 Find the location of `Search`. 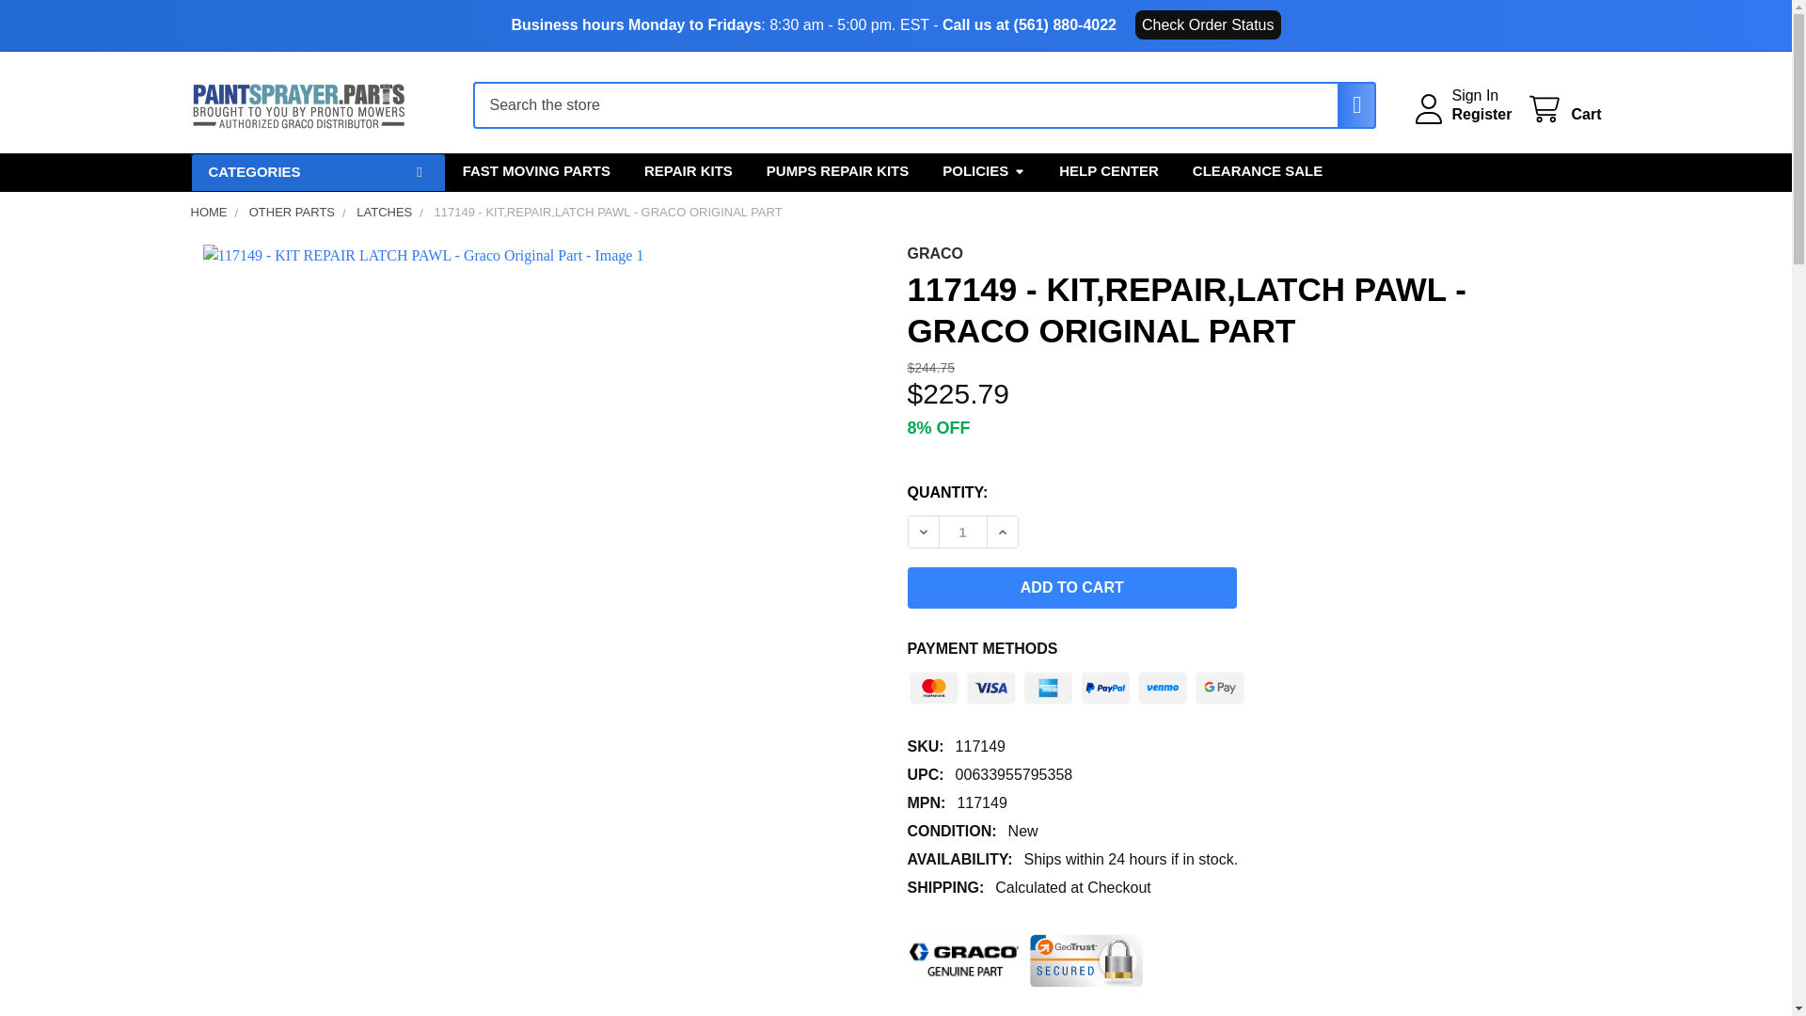

Search is located at coordinates (1347, 105).